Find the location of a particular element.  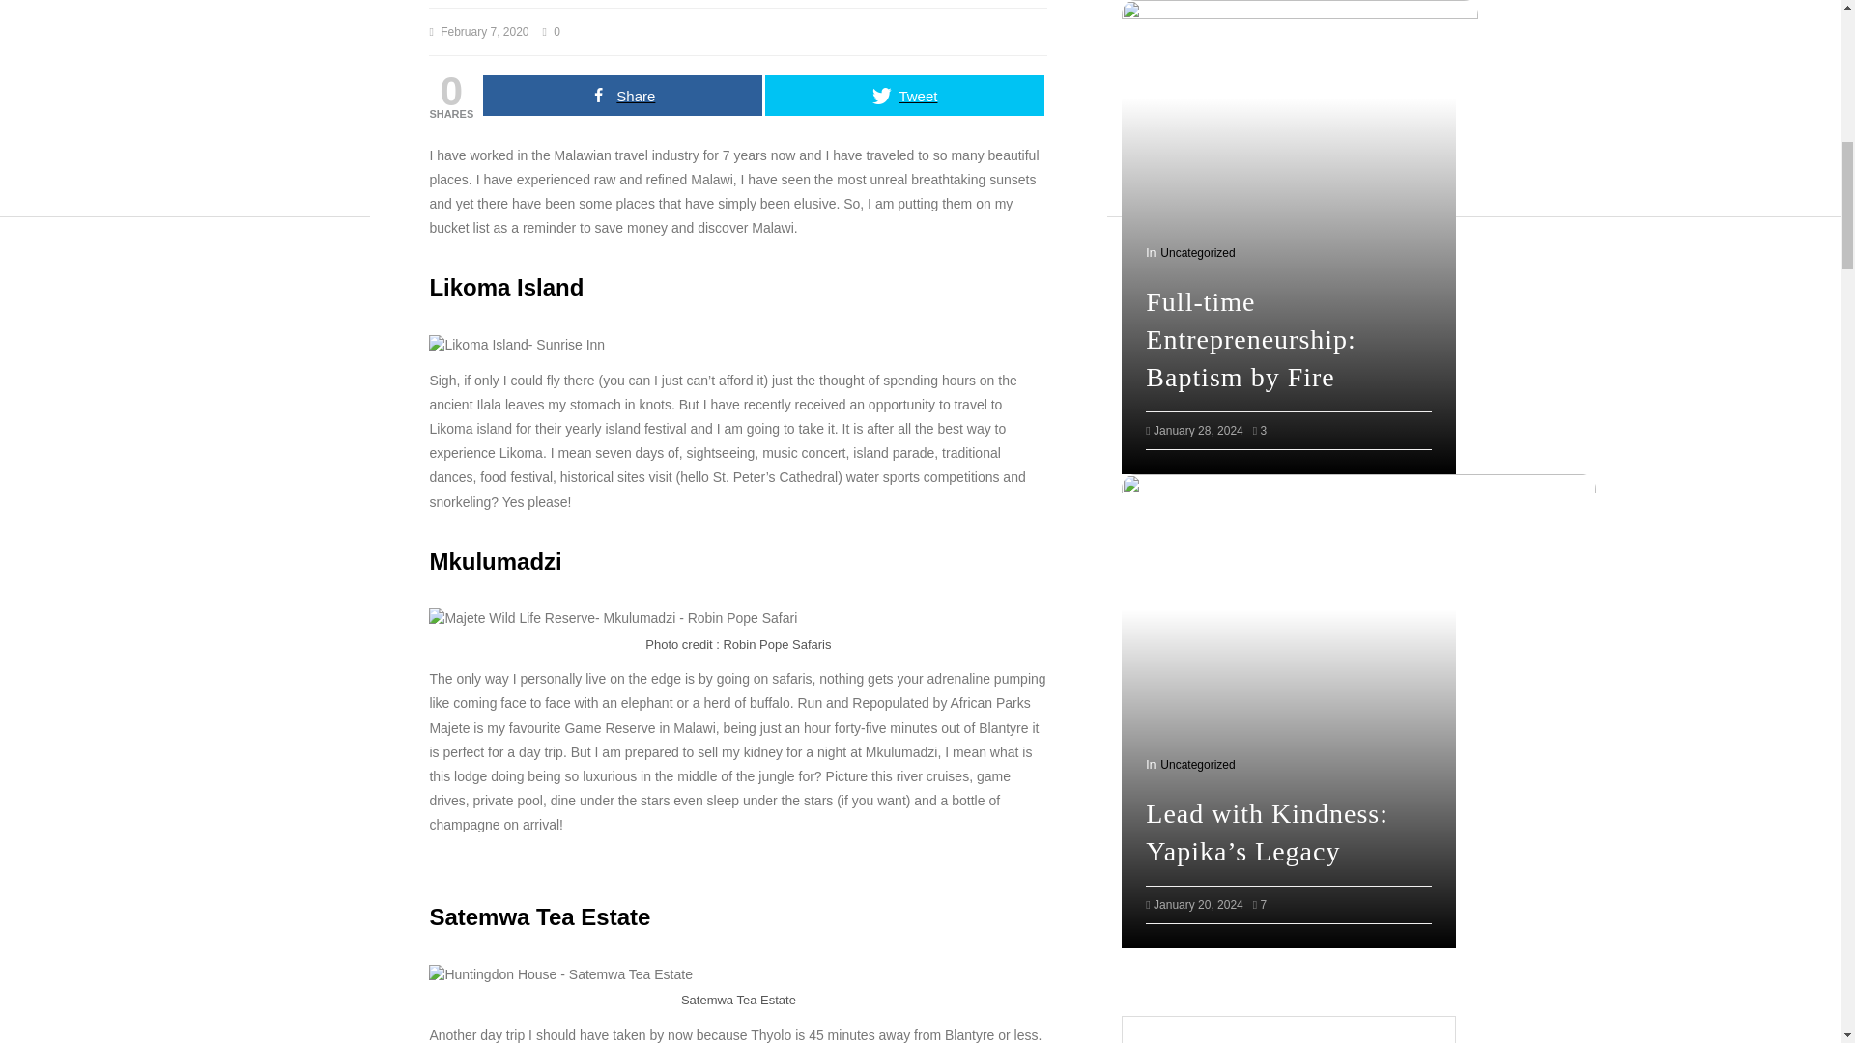

Tweet is located at coordinates (904, 95).